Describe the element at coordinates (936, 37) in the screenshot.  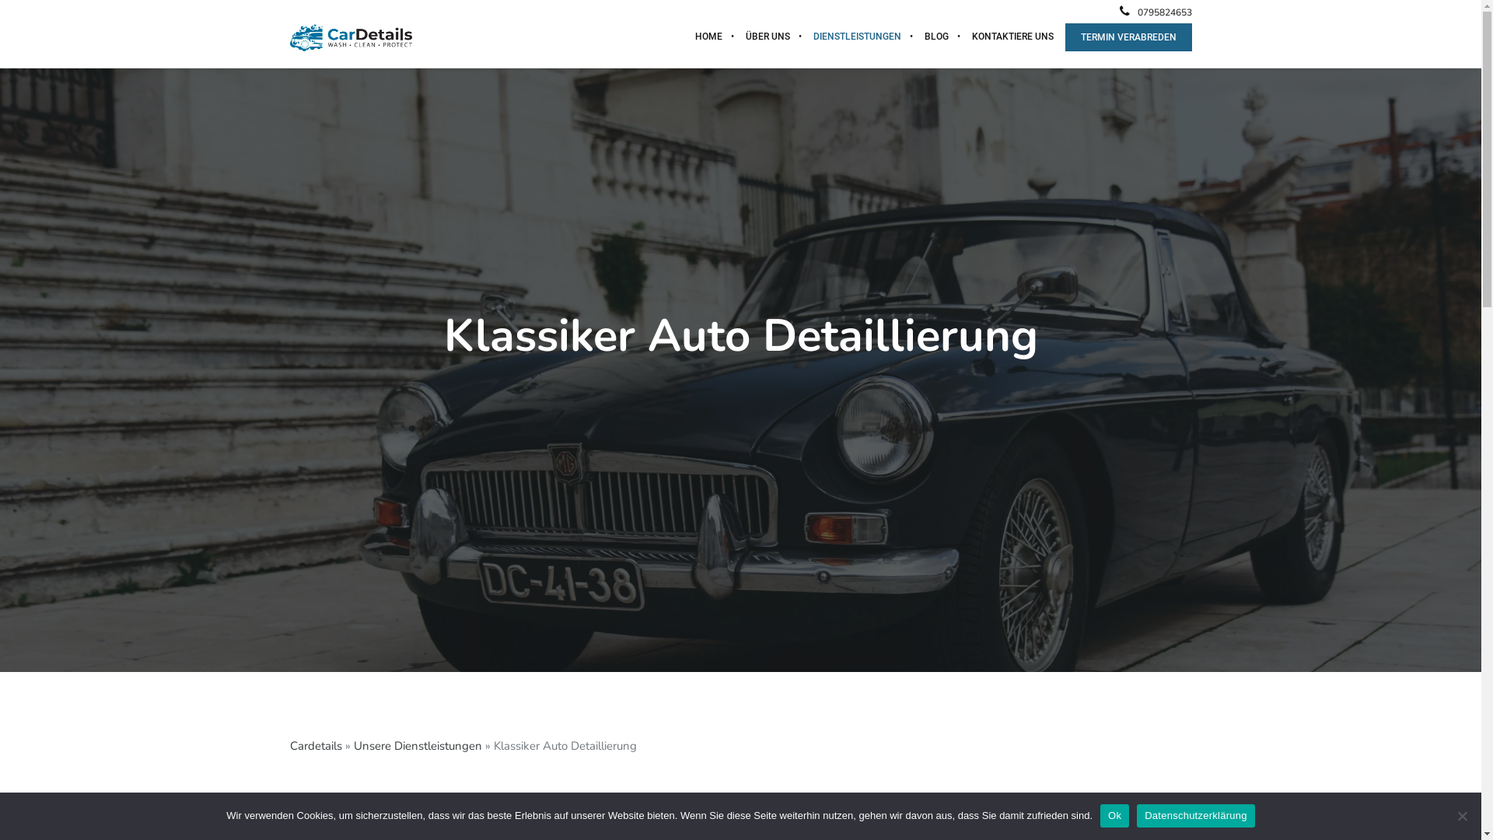
I see `BLOG` at that location.